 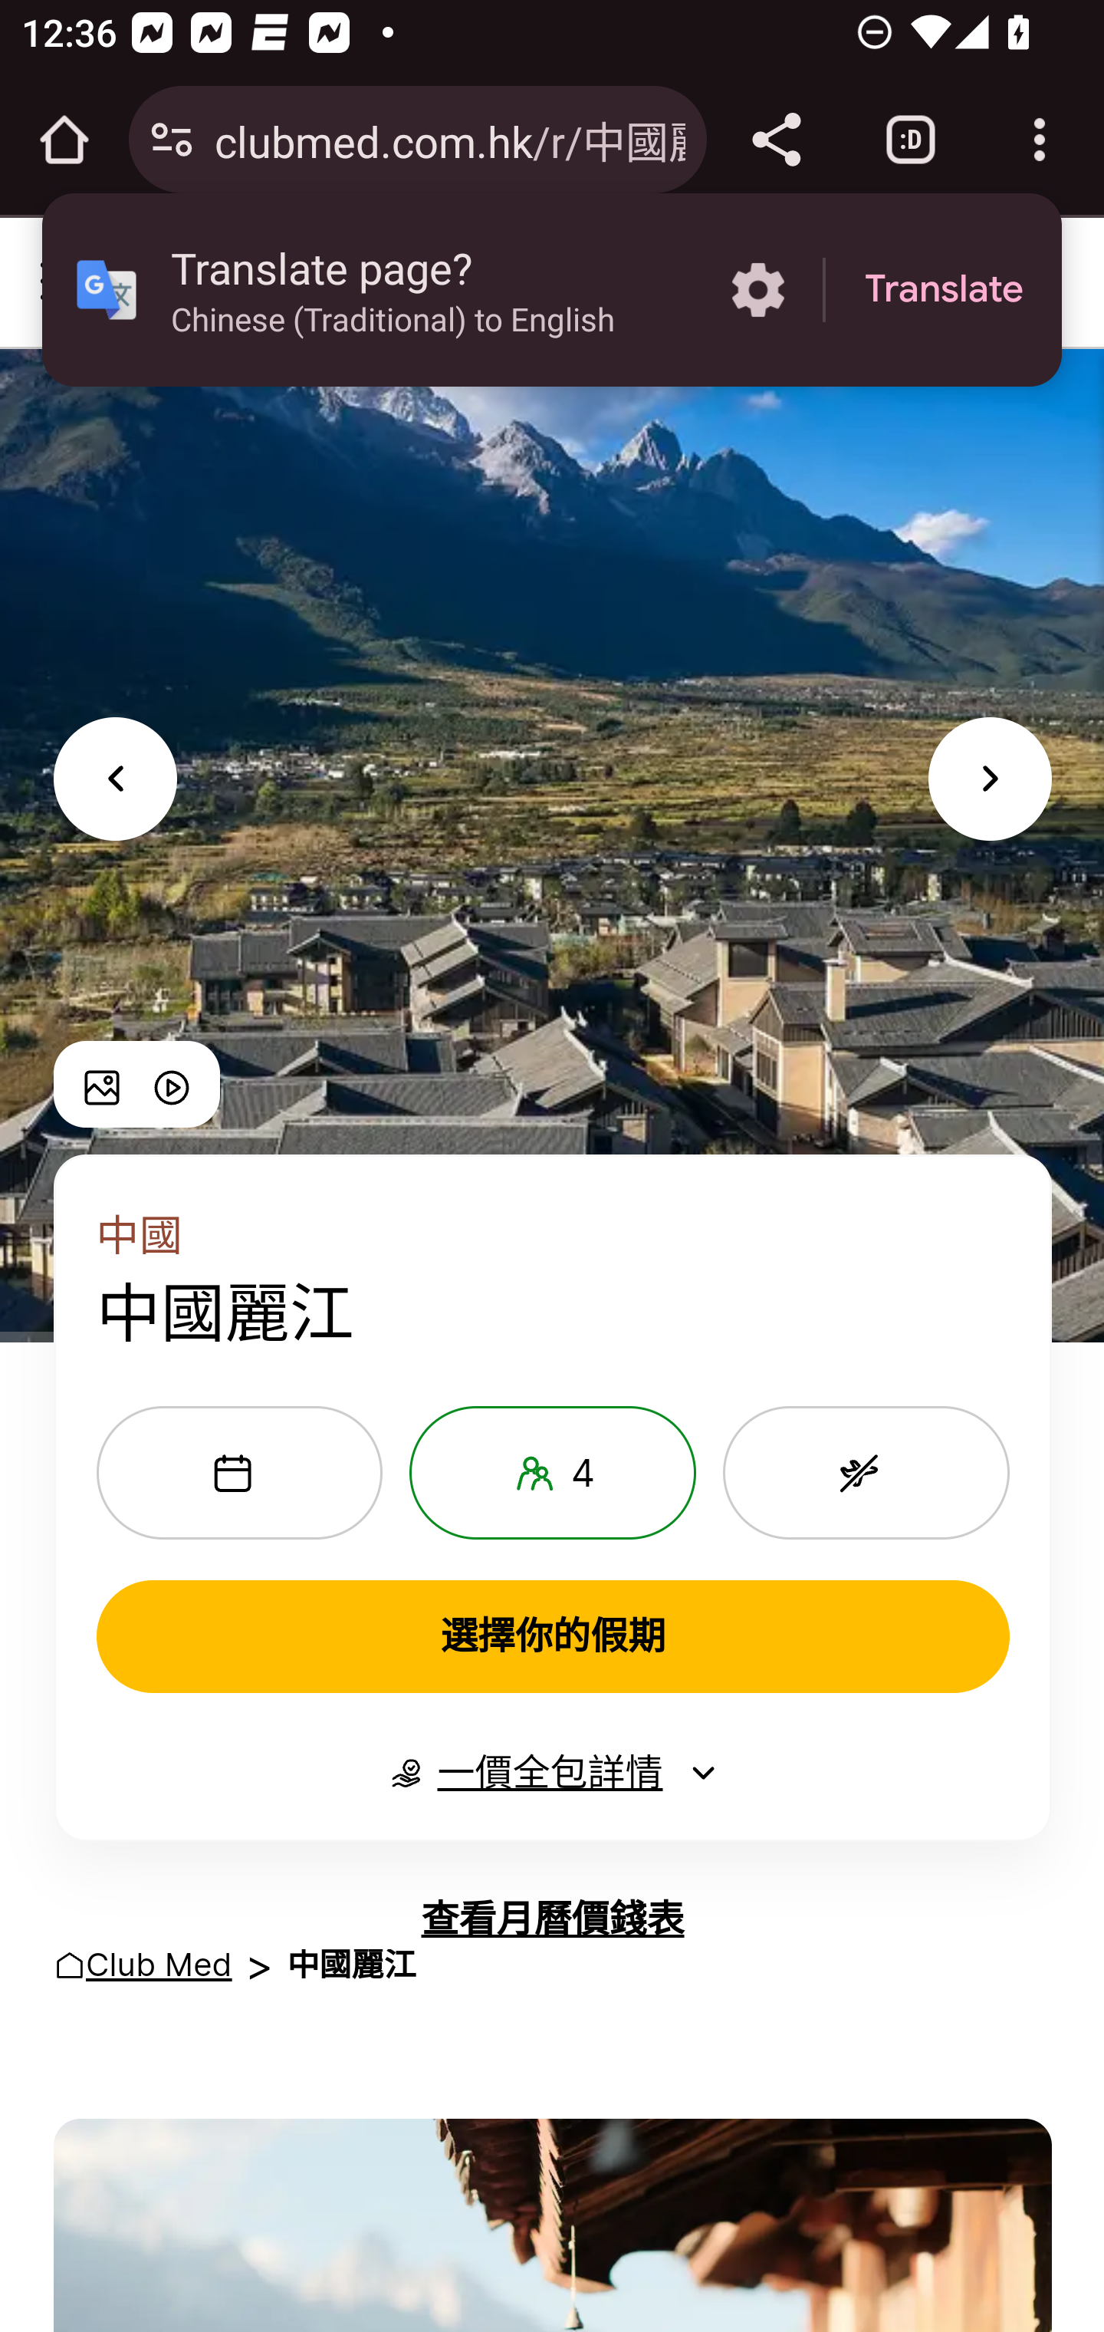 What do you see at coordinates (944, 290) in the screenshot?
I see `Translate` at bounding box center [944, 290].